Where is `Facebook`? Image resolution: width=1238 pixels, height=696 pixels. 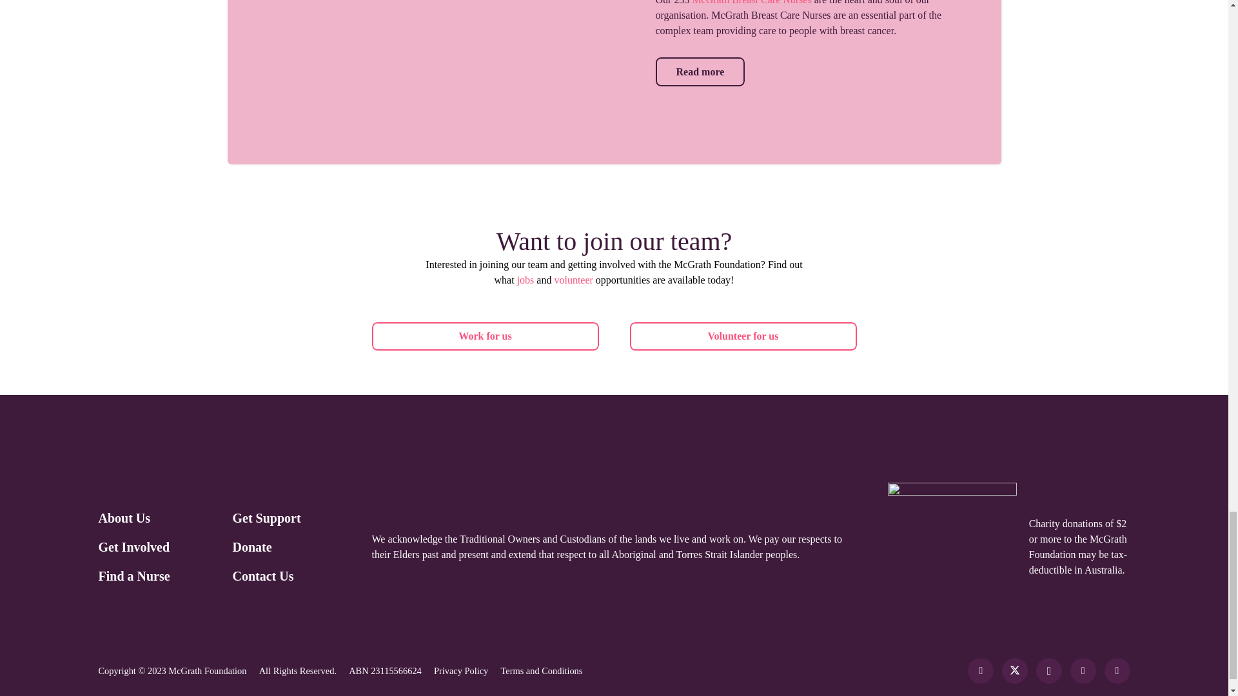 Facebook is located at coordinates (981, 670).